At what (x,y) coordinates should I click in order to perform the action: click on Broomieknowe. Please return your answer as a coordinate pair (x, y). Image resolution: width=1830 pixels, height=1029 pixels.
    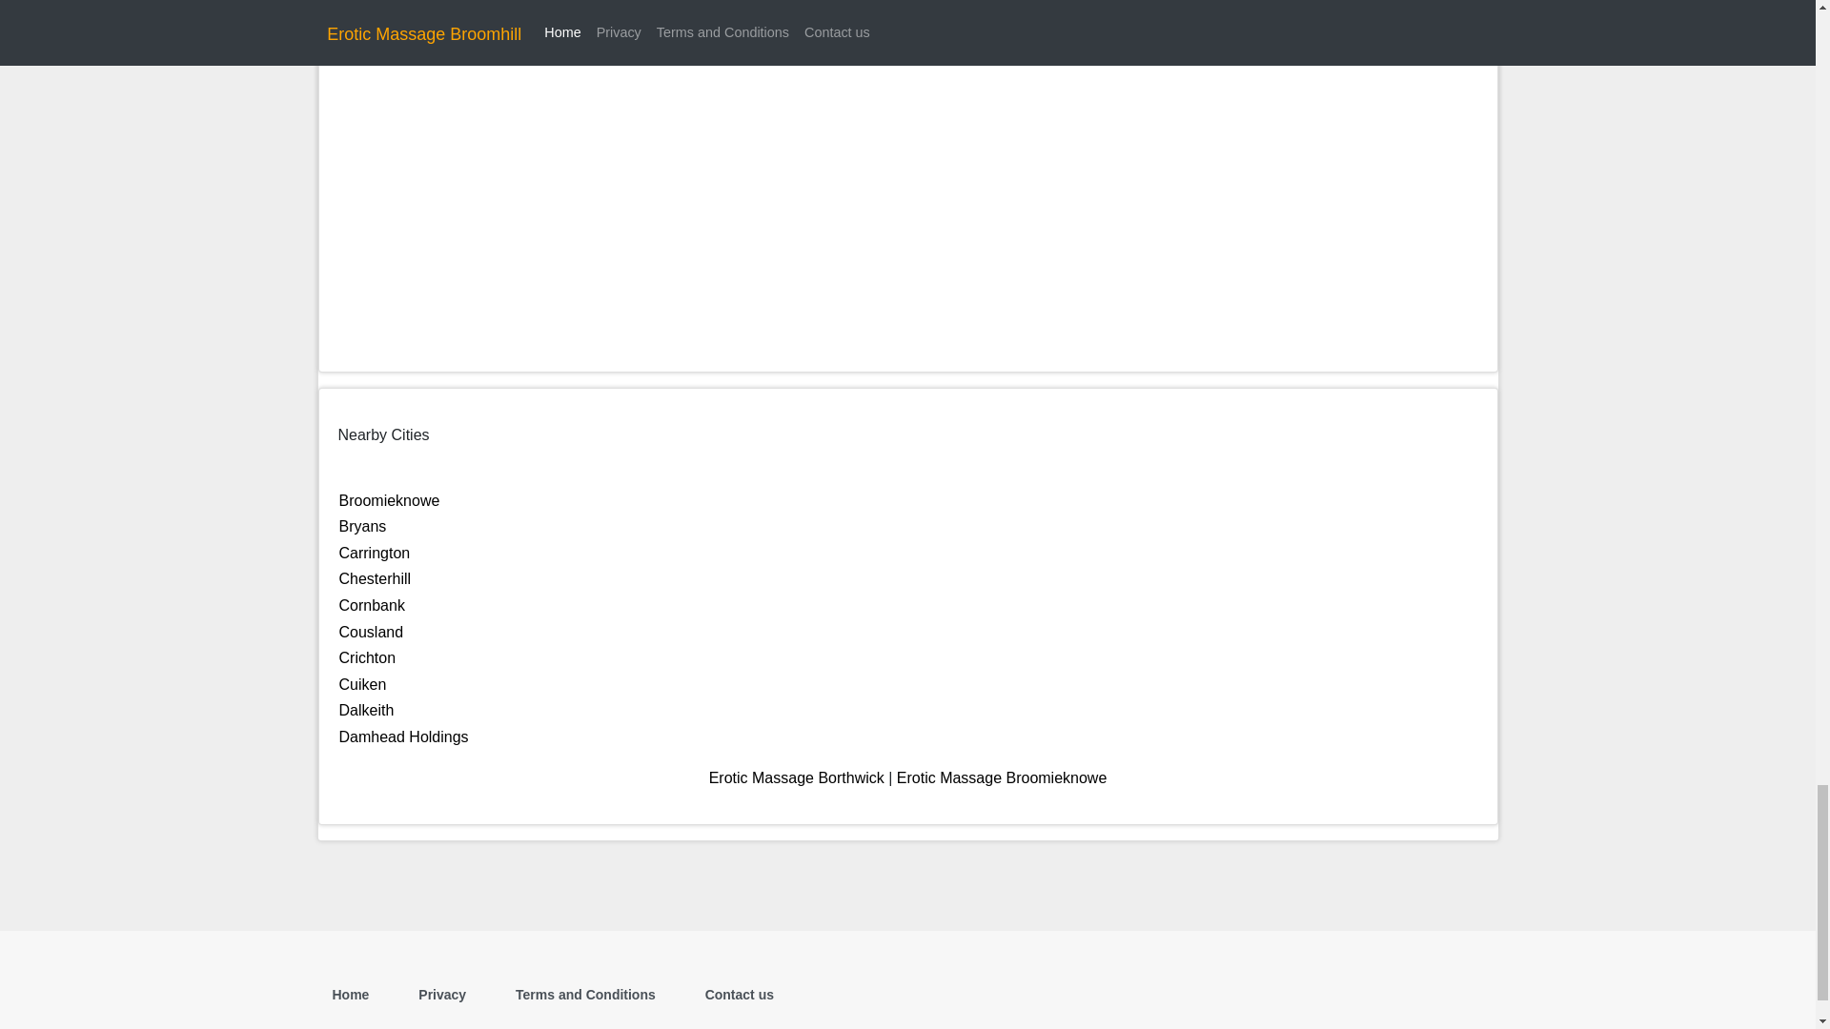
    Looking at the image, I should click on (389, 500).